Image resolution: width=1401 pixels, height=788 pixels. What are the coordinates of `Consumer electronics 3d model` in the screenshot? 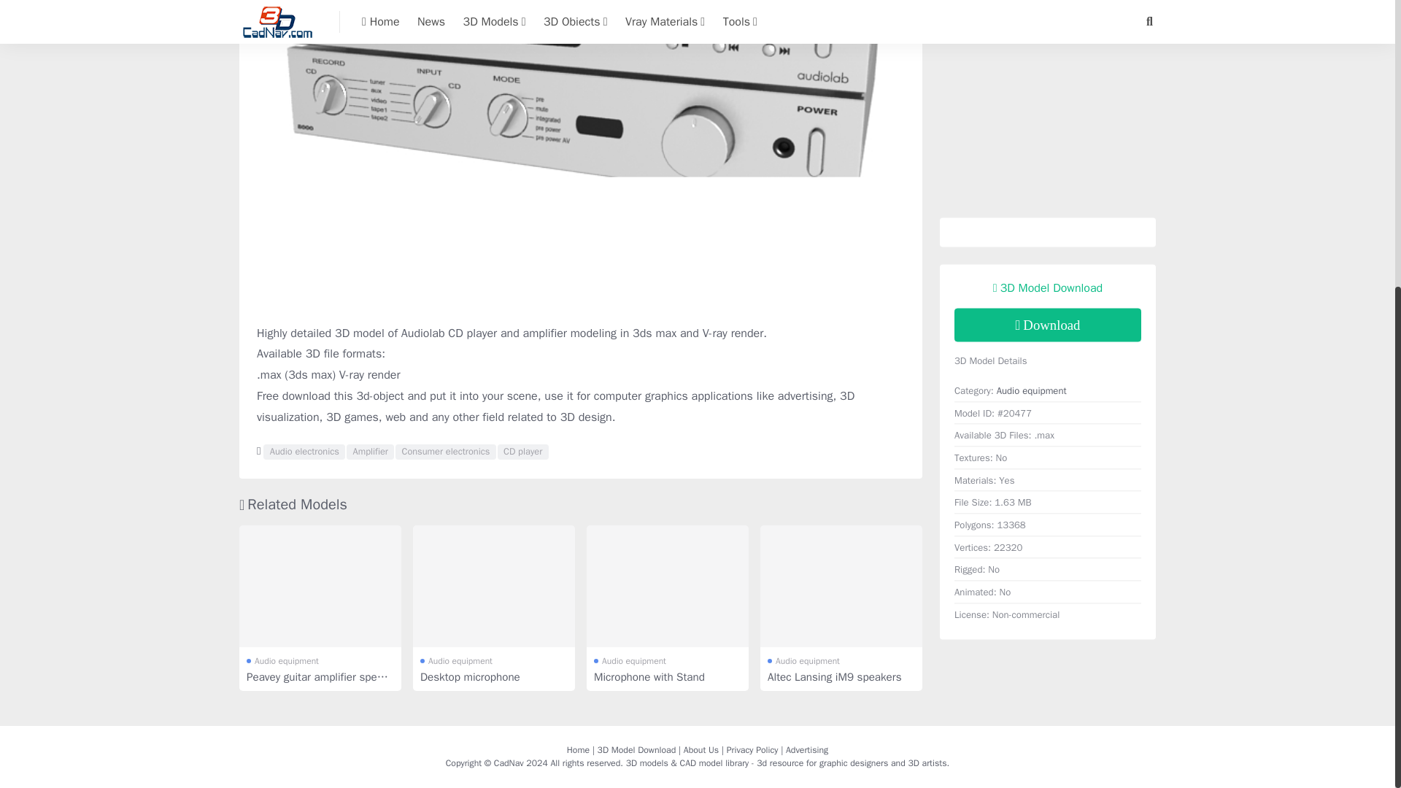 It's located at (445, 452).